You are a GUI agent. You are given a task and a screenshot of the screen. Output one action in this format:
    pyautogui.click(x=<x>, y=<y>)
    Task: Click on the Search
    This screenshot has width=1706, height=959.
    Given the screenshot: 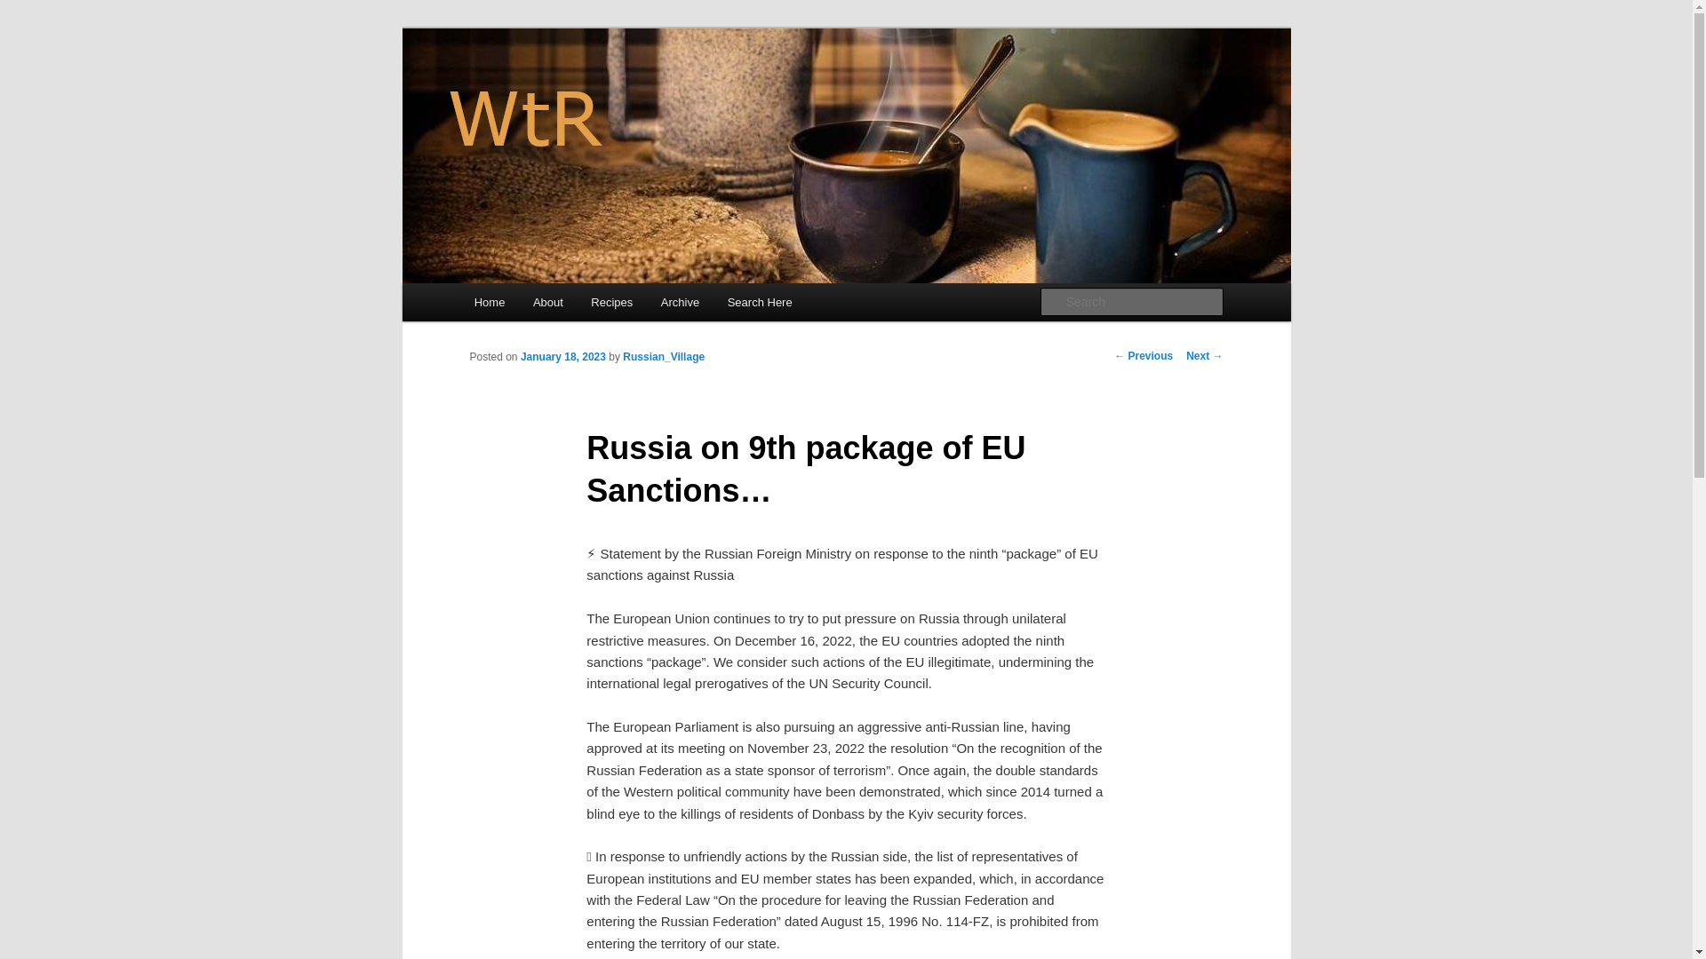 What is the action you would take?
    pyautogui.click(x=28, y=10)
    